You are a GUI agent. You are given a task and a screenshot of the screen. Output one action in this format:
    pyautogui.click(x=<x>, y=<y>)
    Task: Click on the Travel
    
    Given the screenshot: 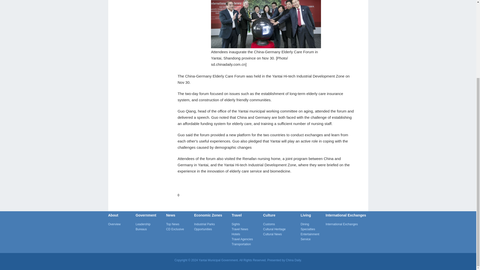 What is the action you would take?
    pyautogui.click(x=236, y=215)
    